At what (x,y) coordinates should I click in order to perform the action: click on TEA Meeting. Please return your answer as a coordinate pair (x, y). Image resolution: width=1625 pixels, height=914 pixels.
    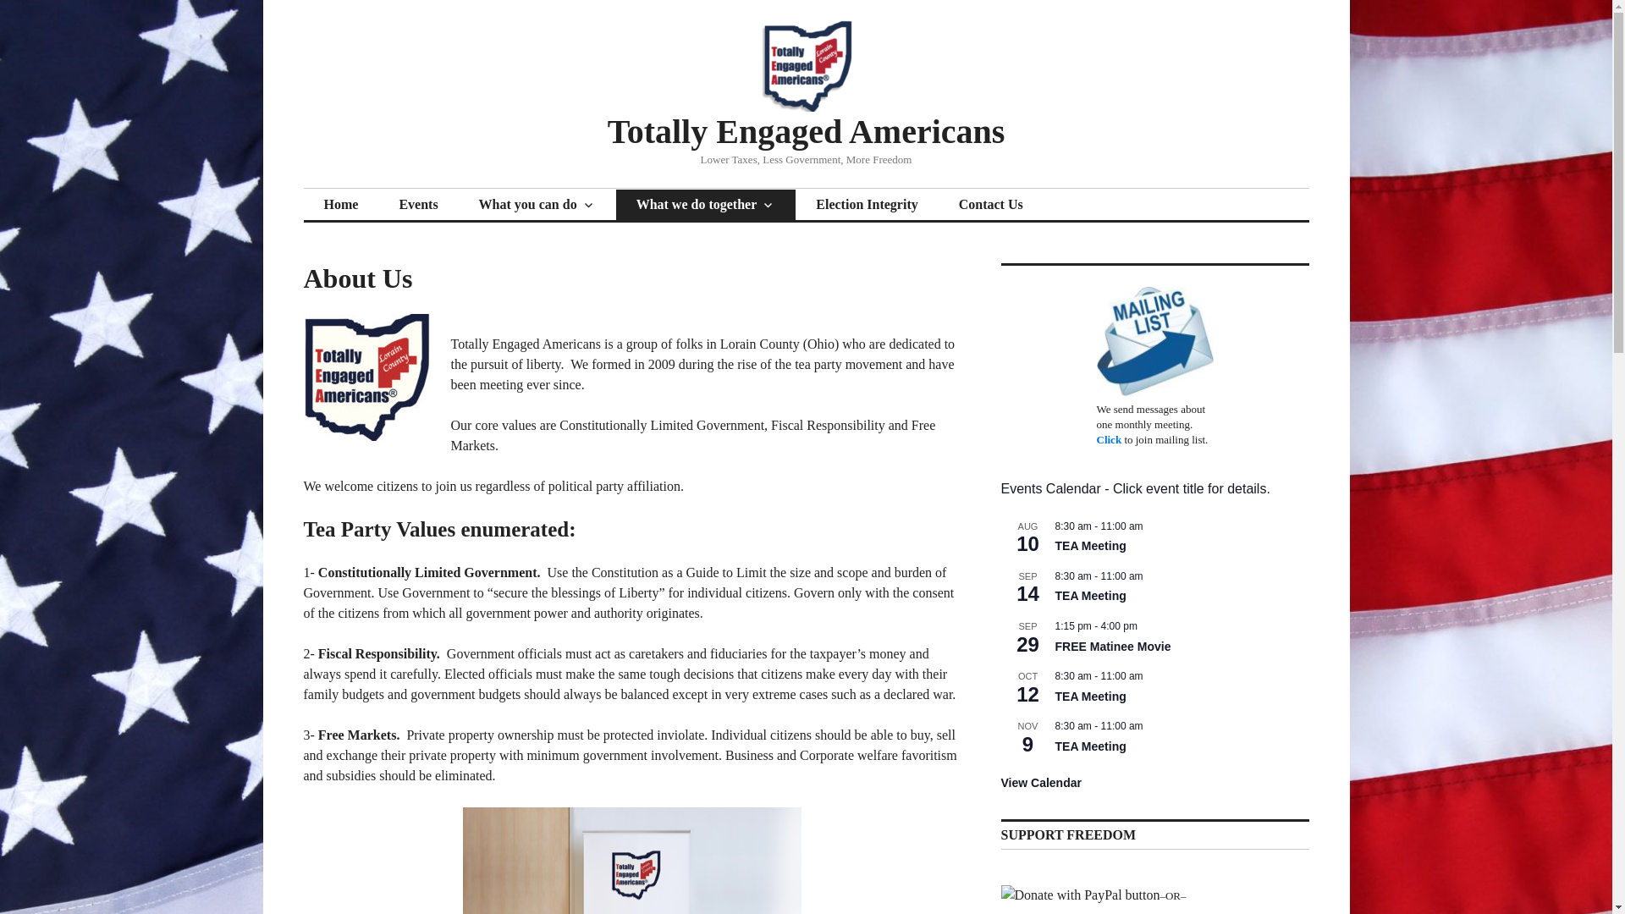
    Looking at the image, I should click on (1090, 547).